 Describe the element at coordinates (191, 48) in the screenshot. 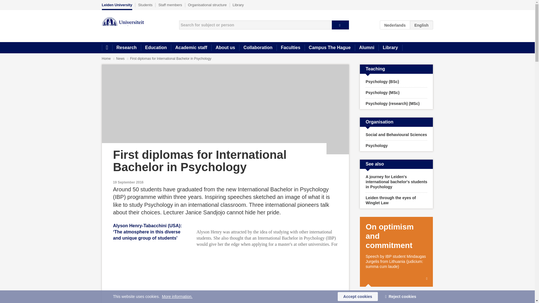

I see `Academic staff` at that location.